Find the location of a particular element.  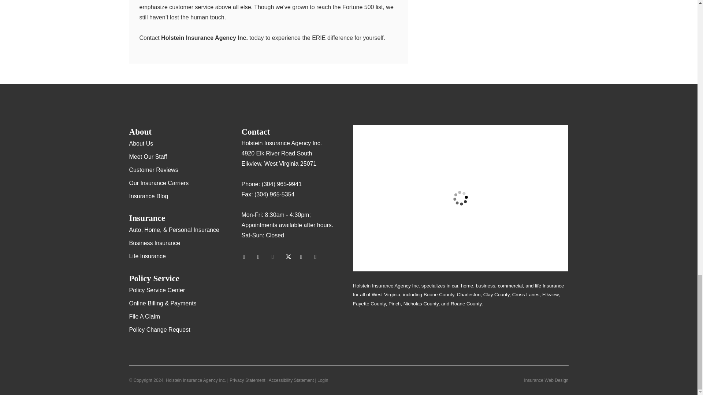

X is located at coordinates (290, 257).